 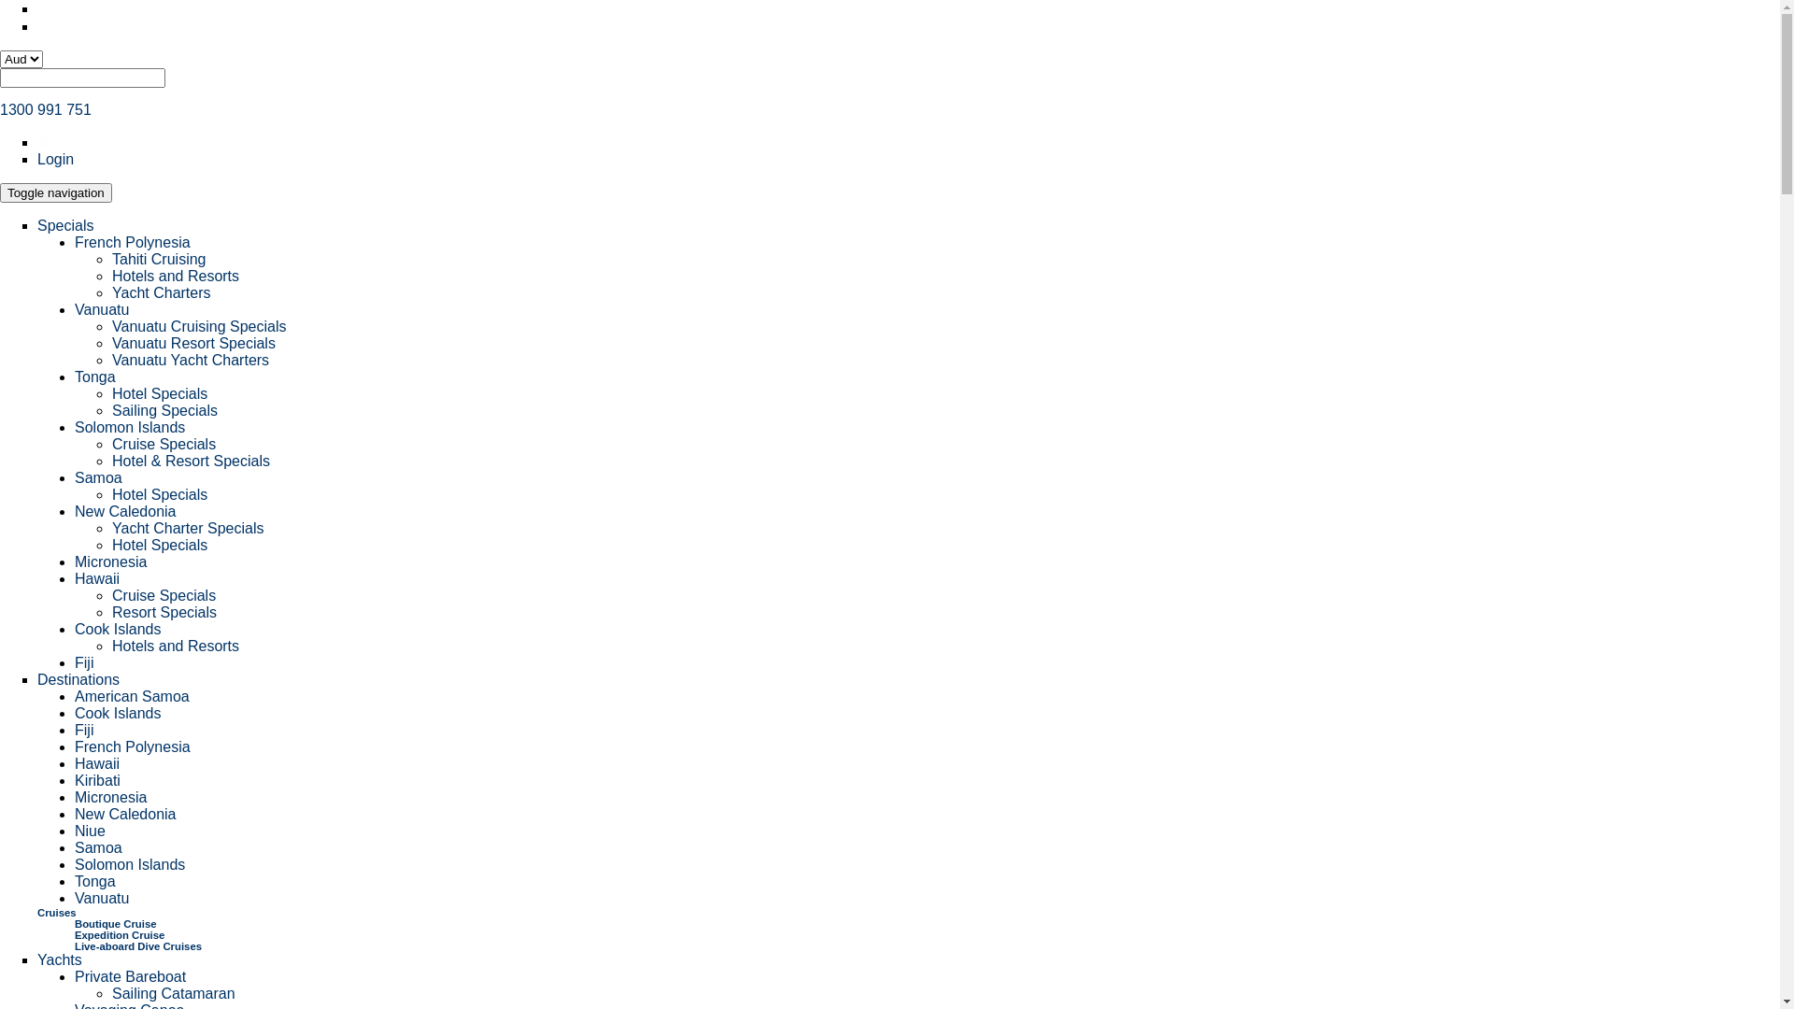 I want to click on Vanuatu, so click(x=102, y=899).